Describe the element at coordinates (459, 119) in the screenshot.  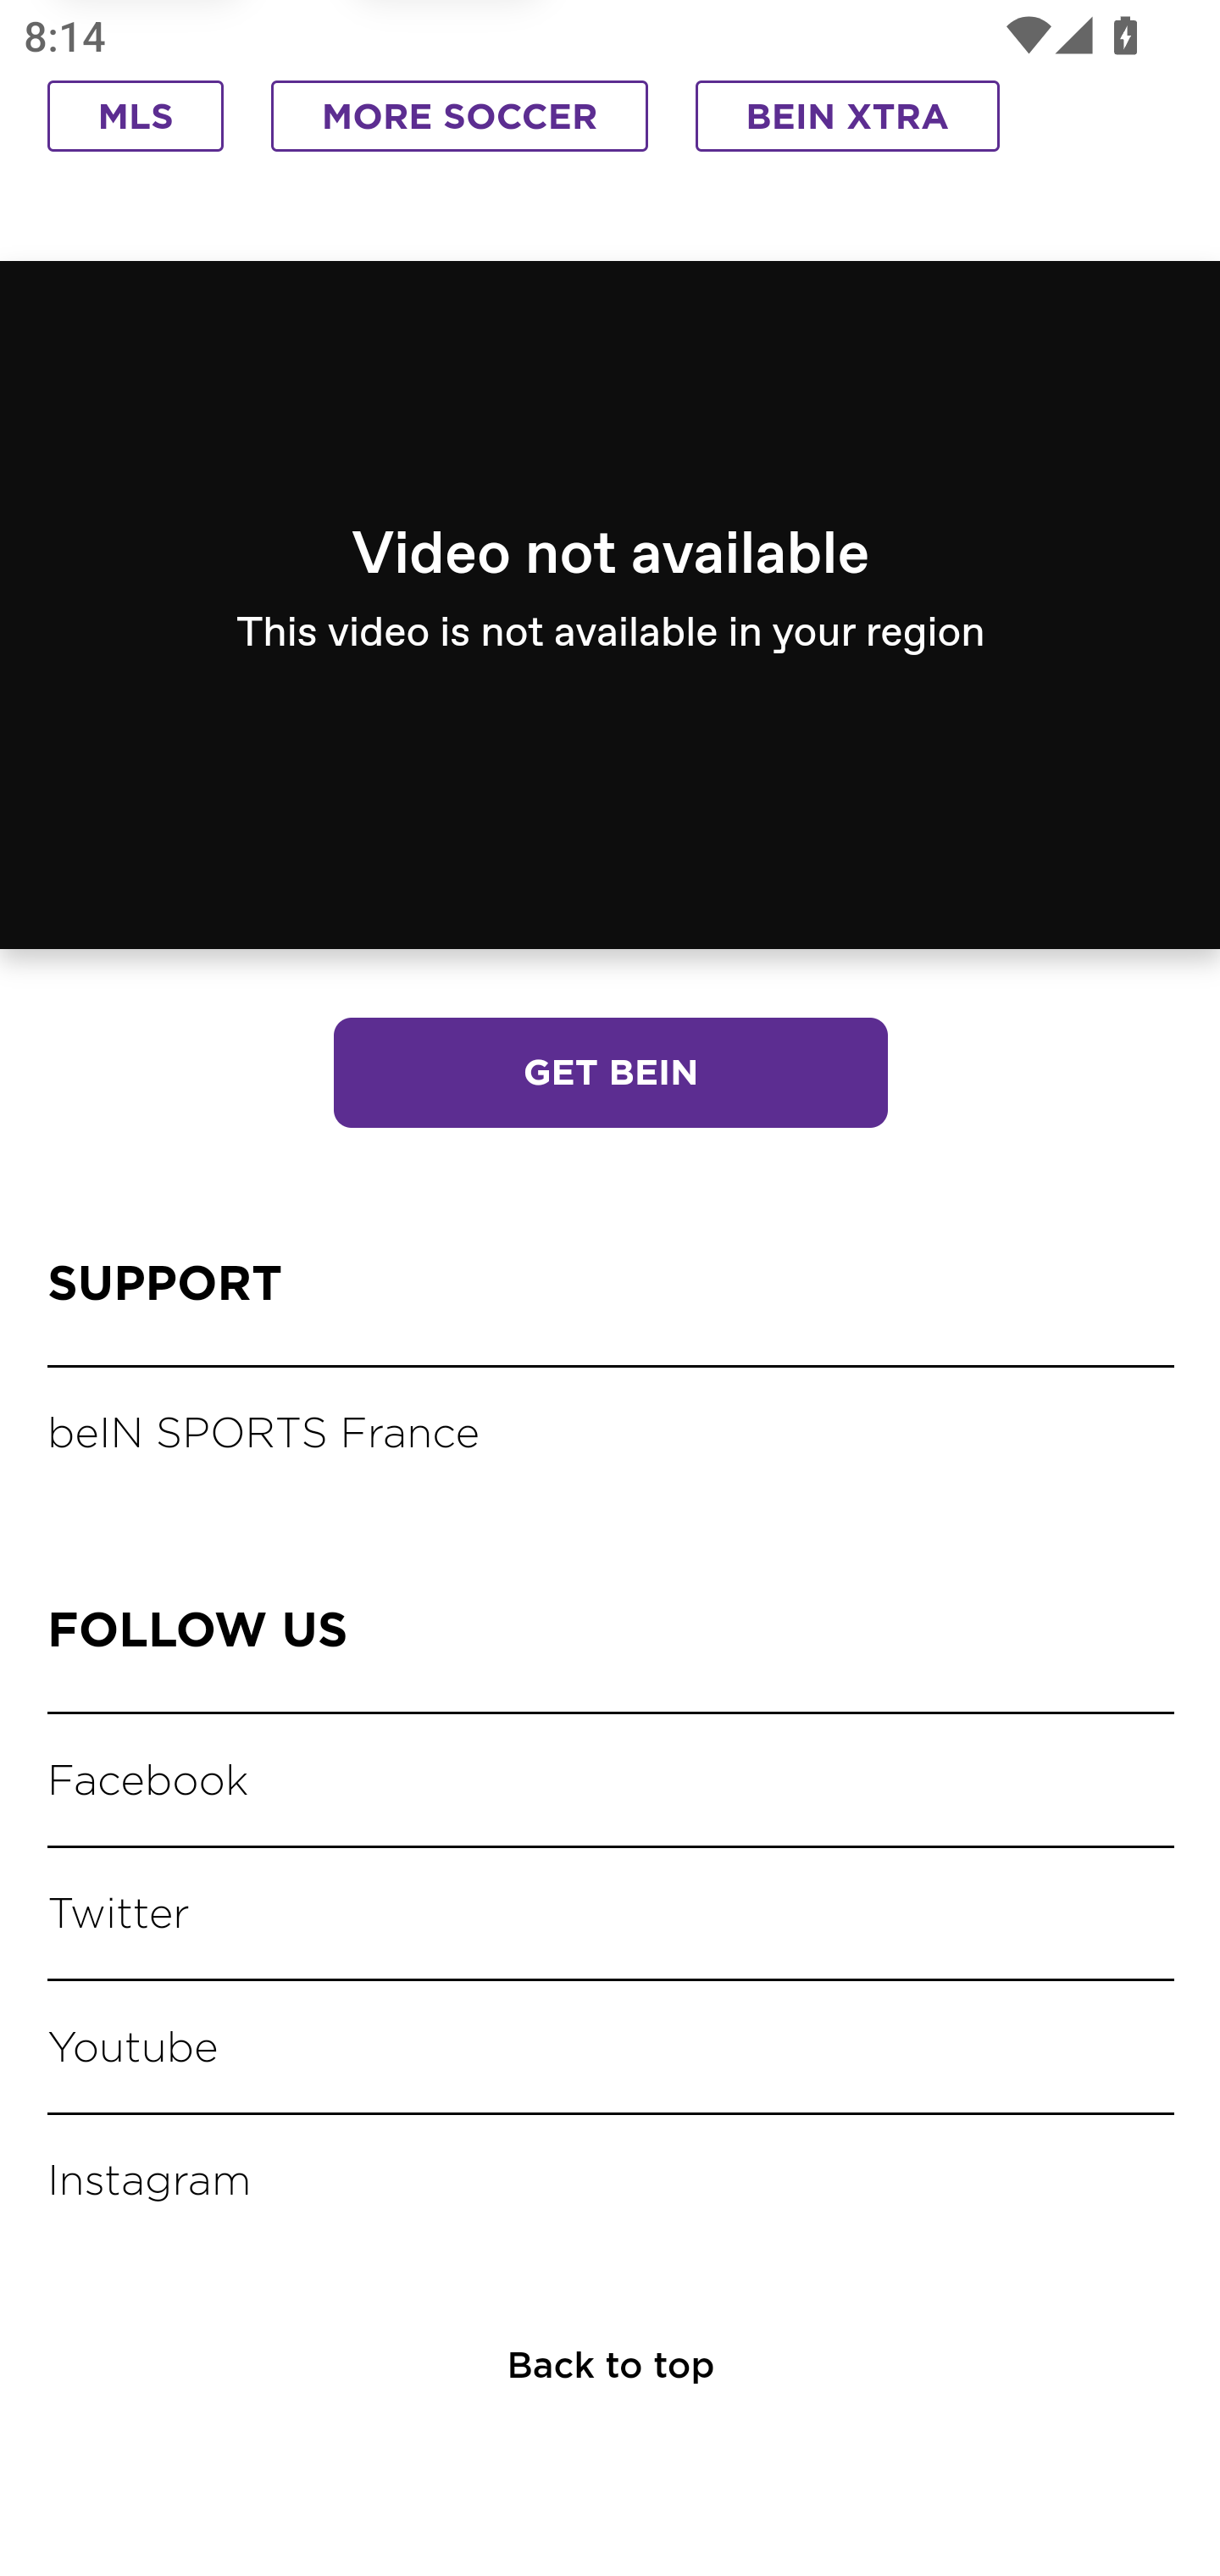
I see `MORE SOCCER` at that location.